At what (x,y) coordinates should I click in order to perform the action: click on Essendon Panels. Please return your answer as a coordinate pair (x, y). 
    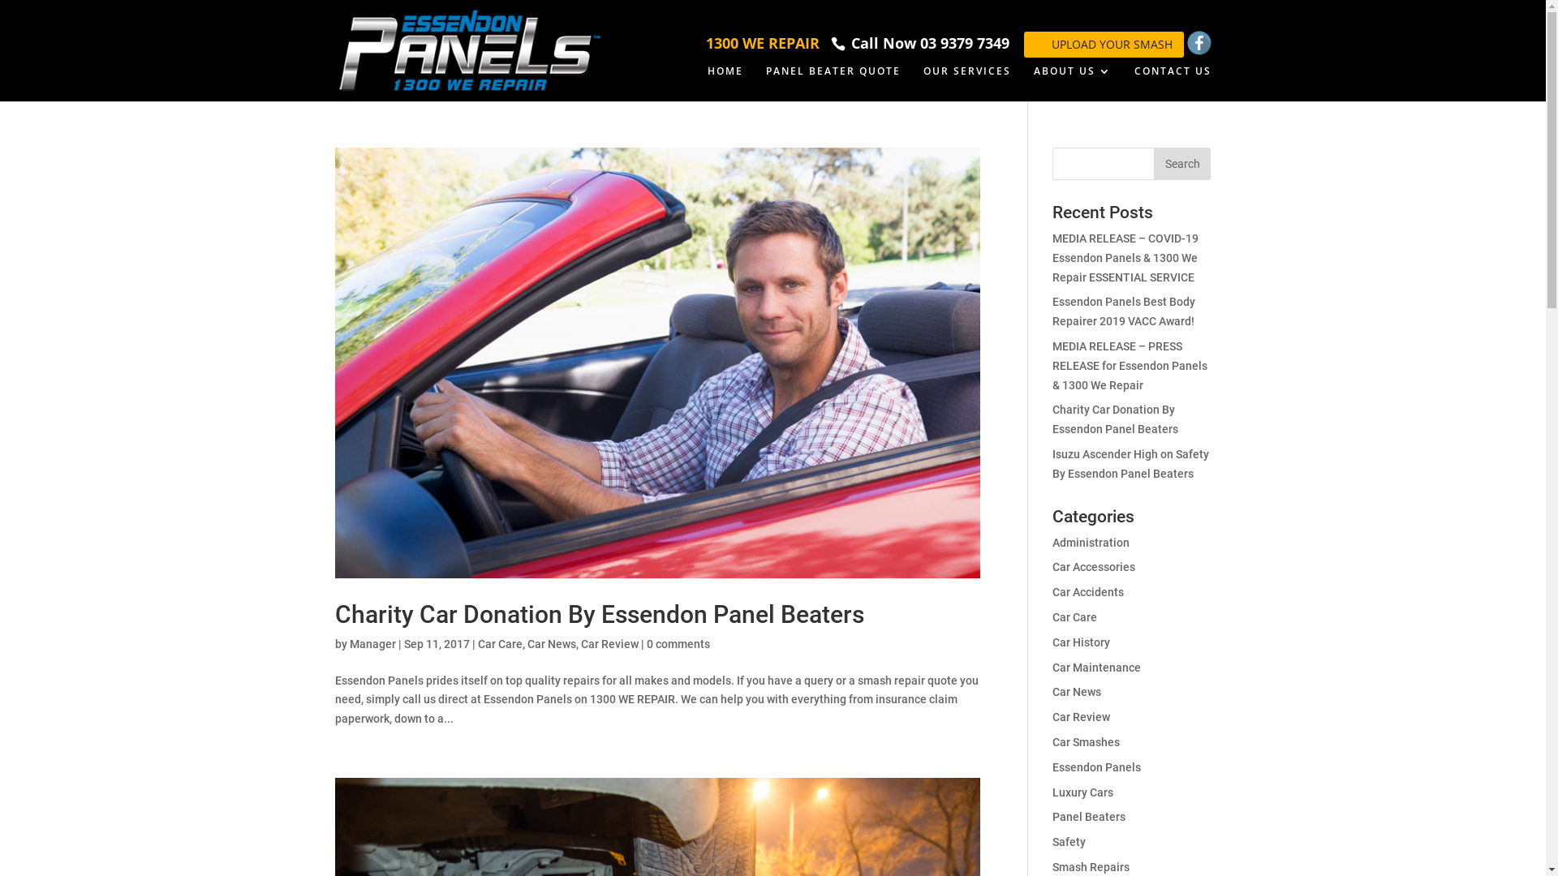
    Looking at the image, I should click on (1097, 767).